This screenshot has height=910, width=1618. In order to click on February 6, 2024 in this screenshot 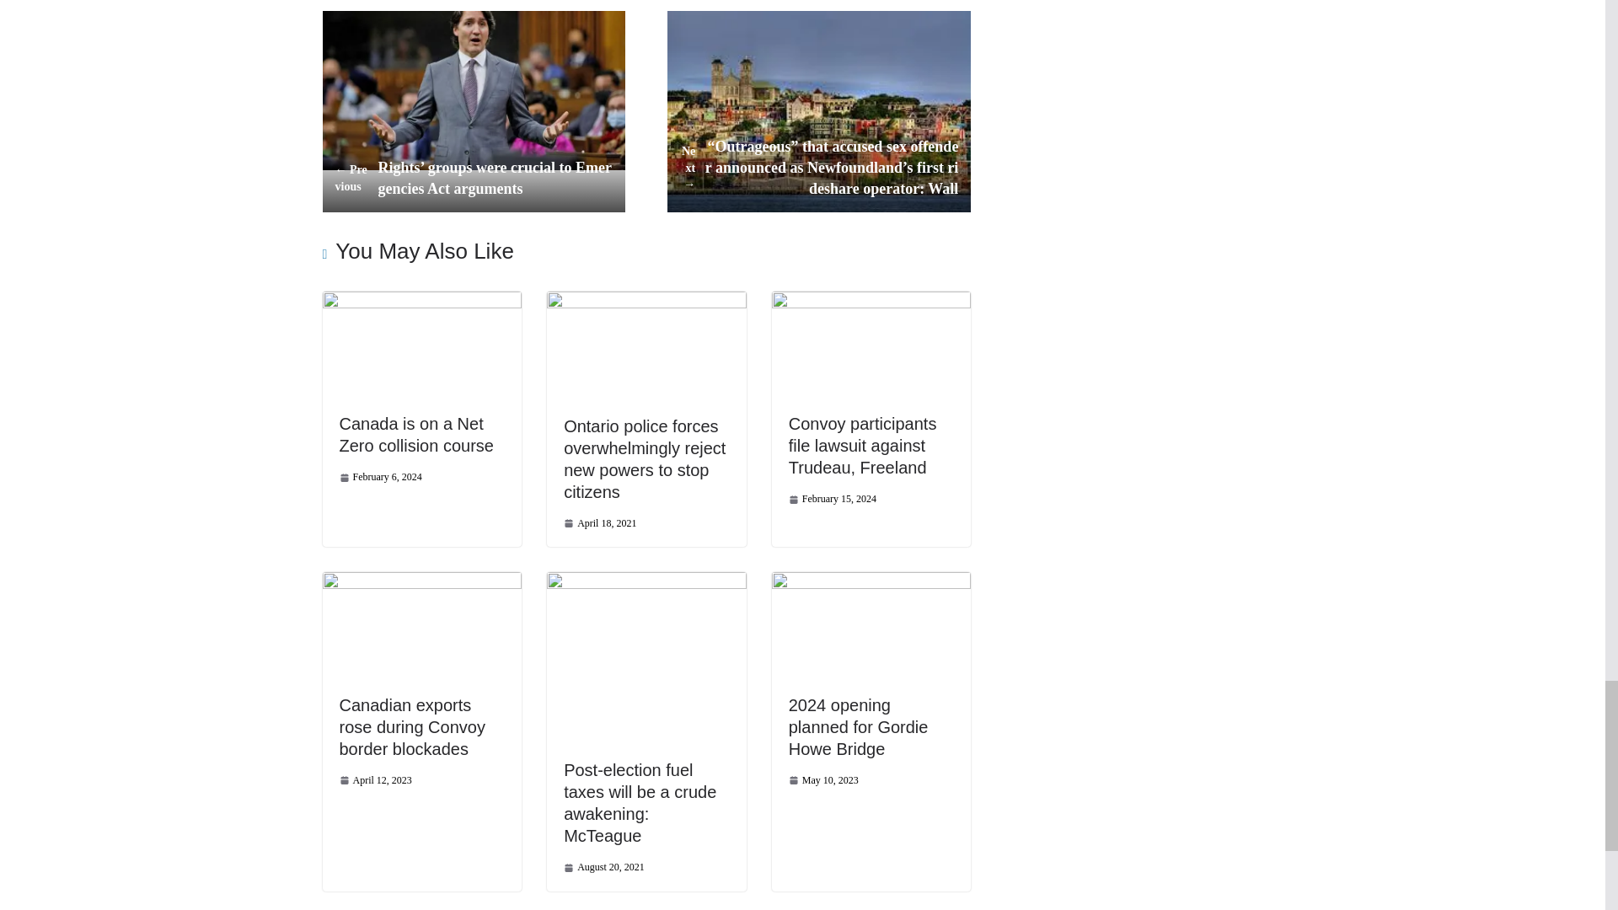, I will do `click(379, 477)`.